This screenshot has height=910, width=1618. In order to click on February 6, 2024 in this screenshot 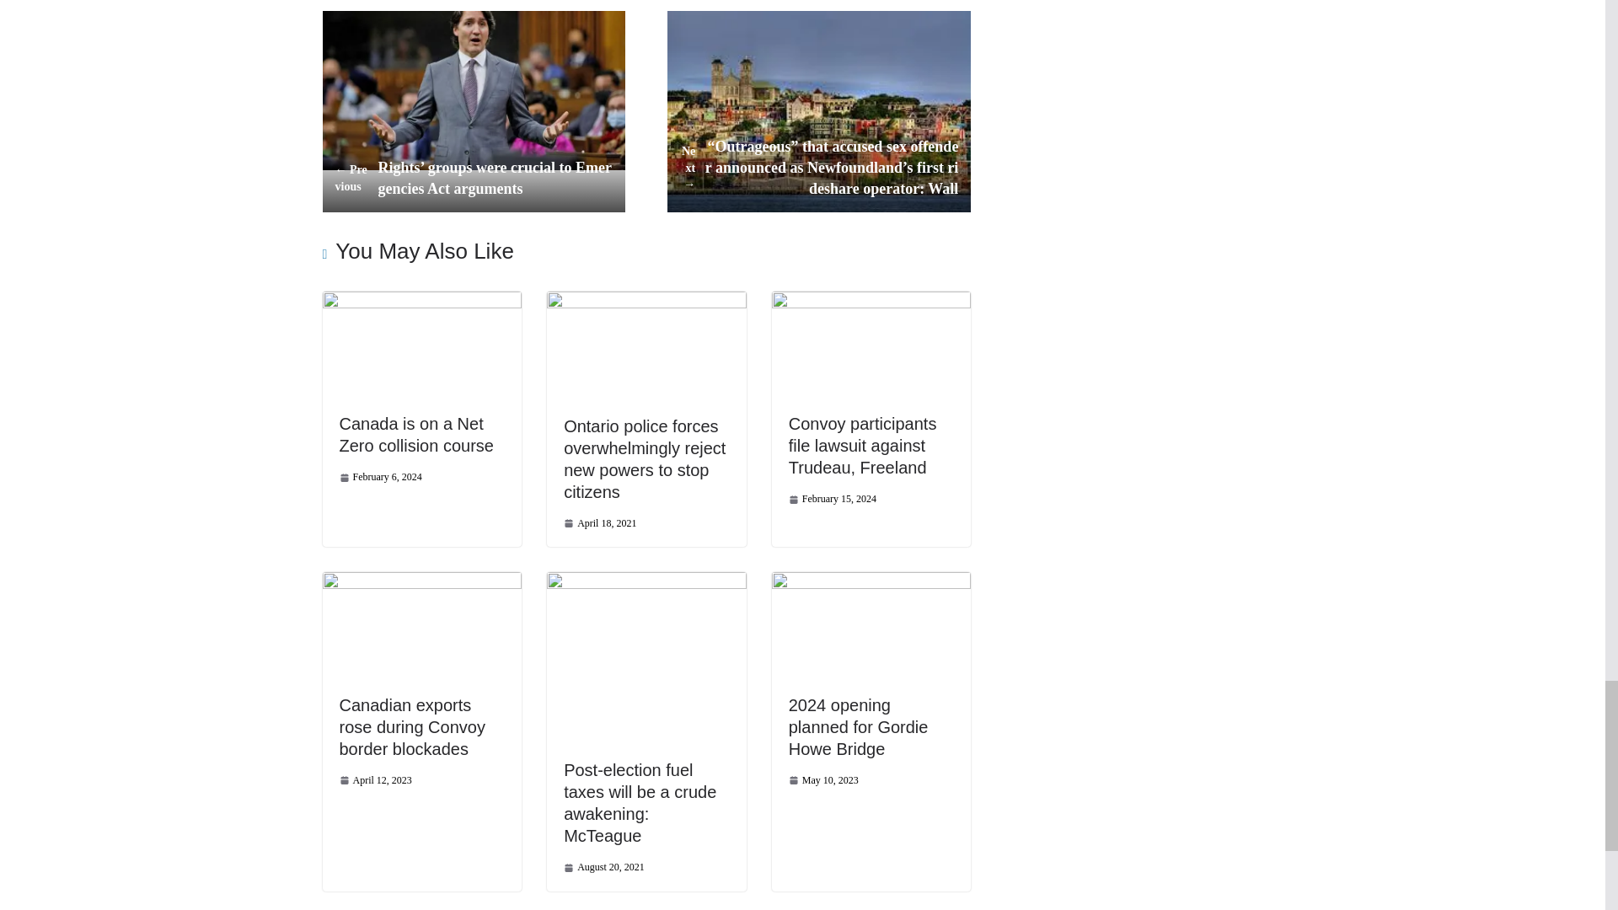, I will do `click(379, 477)`.